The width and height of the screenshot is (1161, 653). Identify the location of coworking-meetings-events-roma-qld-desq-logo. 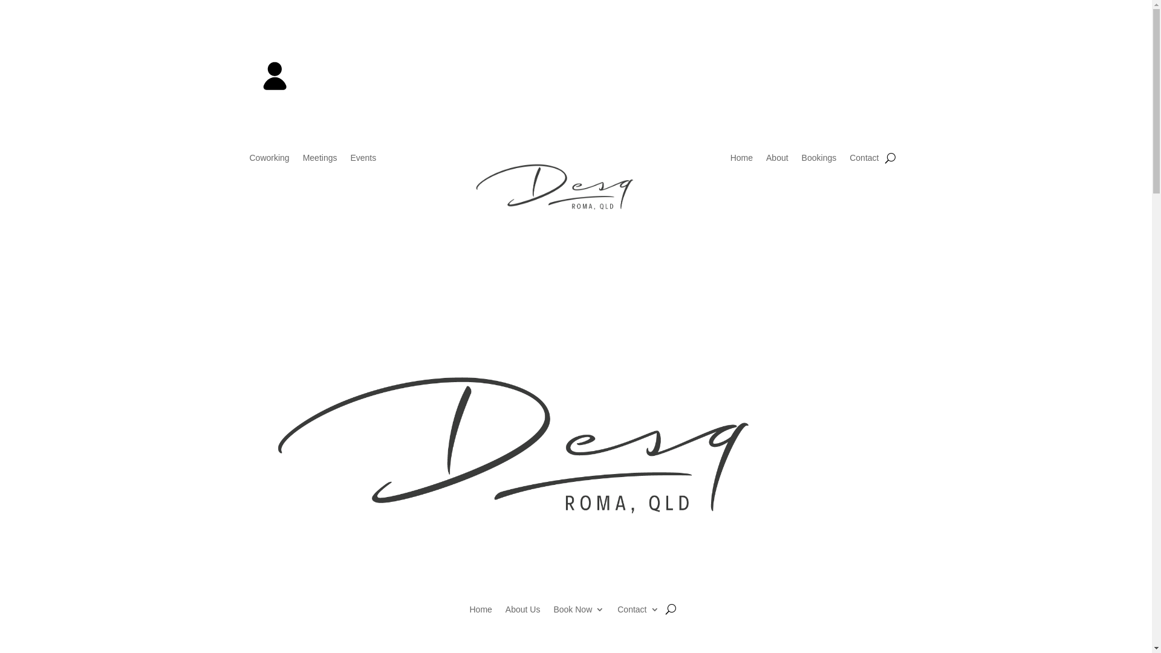
(576, 456).